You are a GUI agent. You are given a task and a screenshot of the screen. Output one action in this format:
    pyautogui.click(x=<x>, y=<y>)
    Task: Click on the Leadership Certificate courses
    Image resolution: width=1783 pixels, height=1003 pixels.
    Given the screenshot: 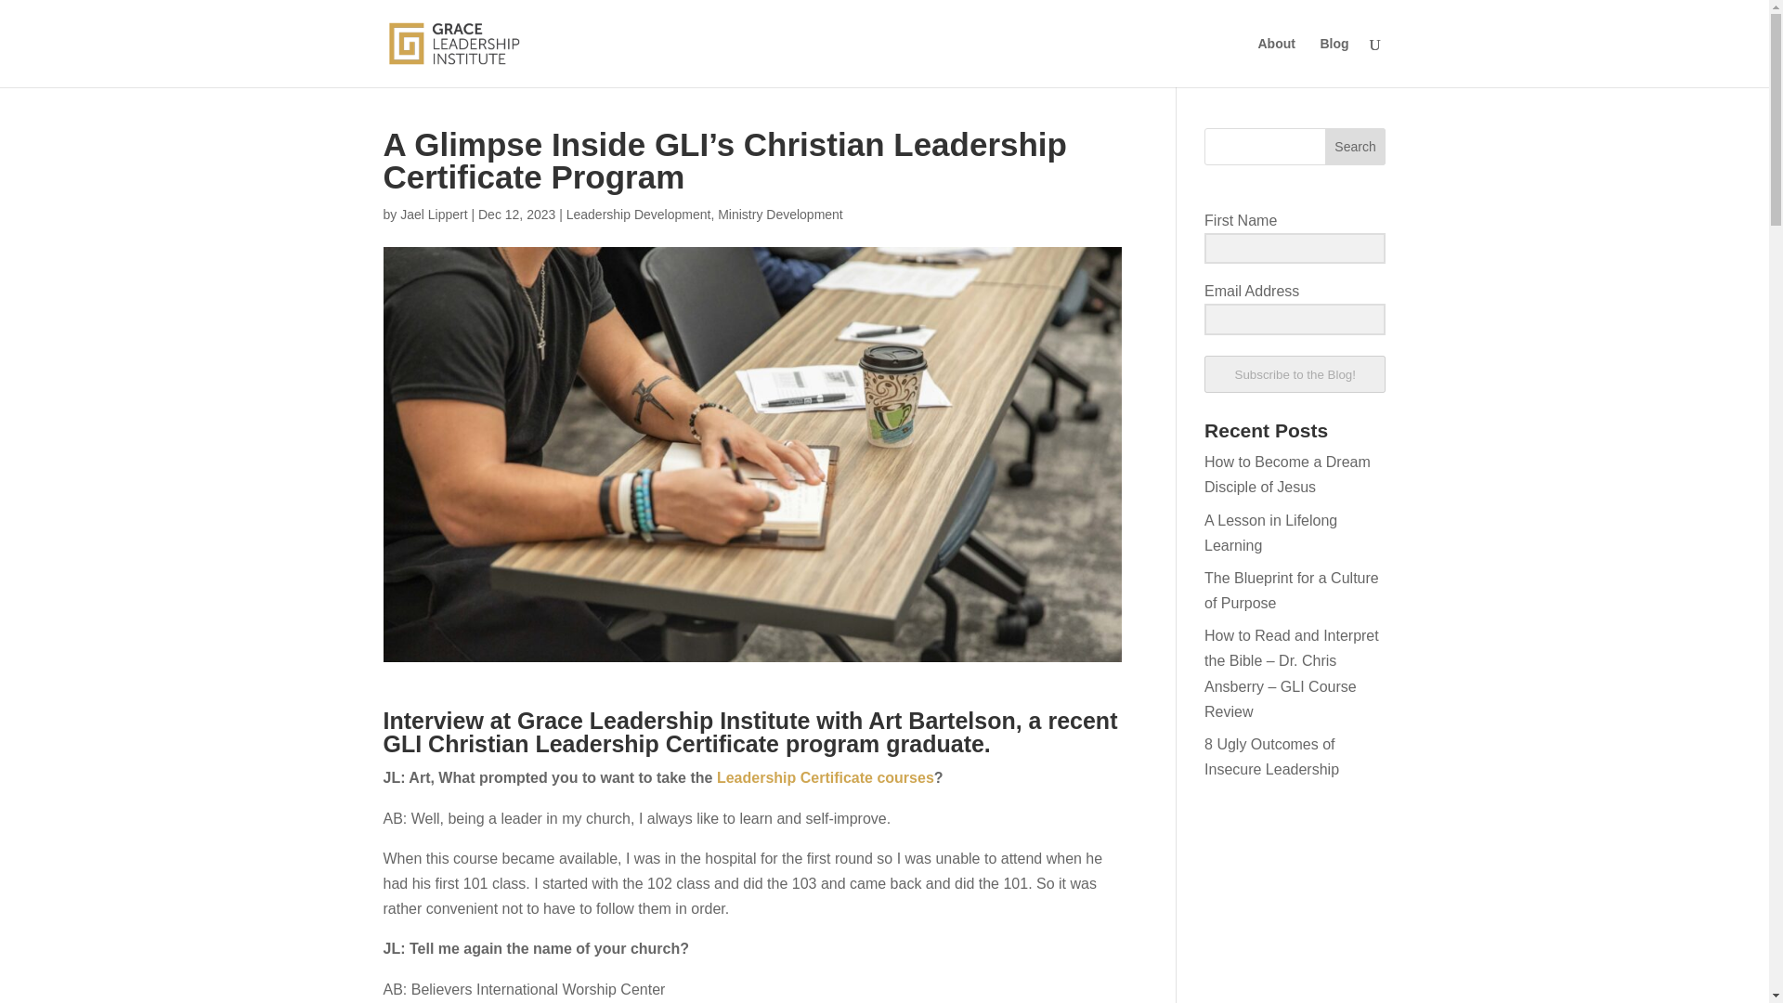 What is the action you would take?
    pyautogui.click(x=825, y=777)
    